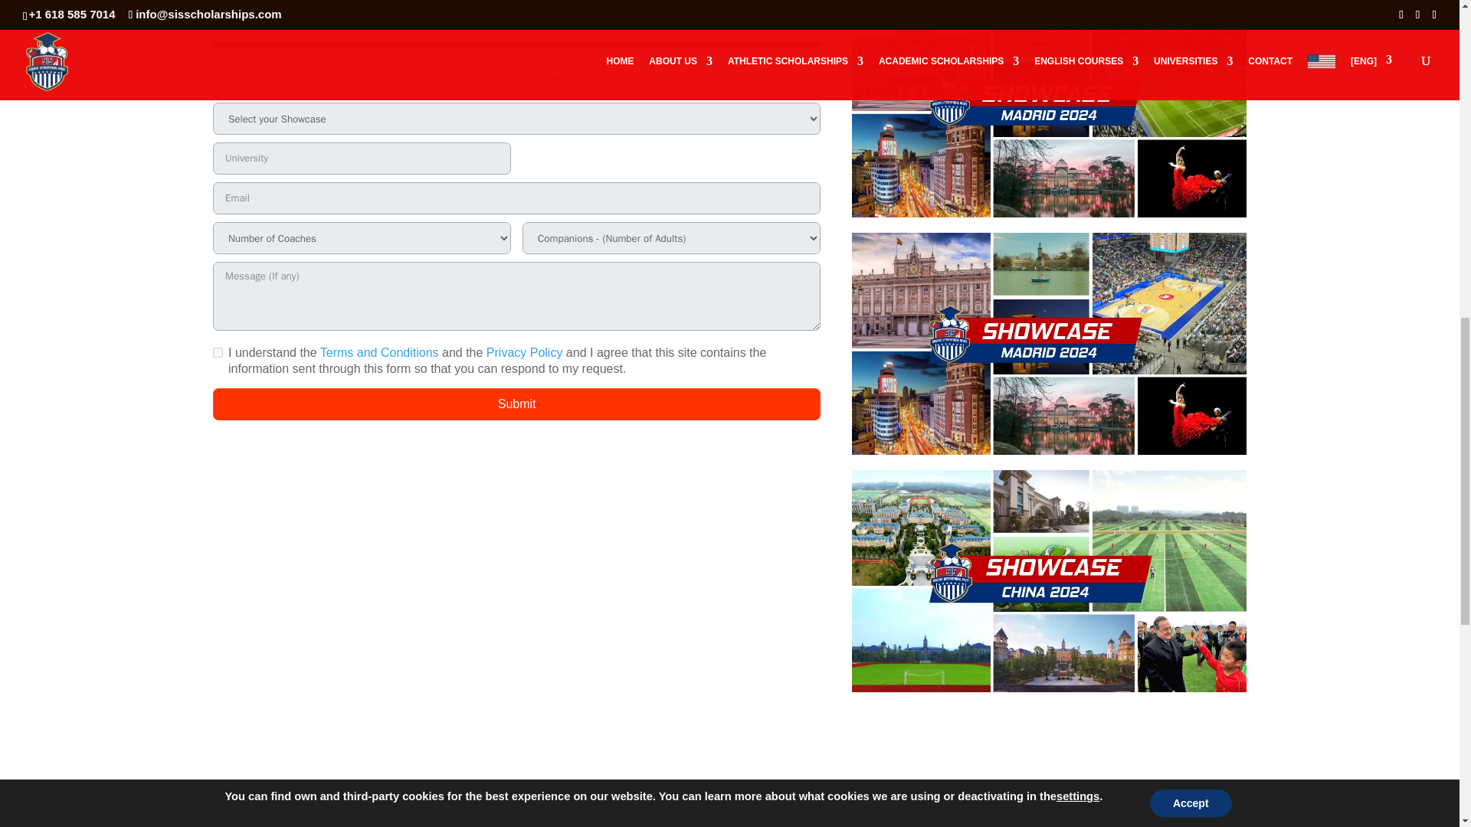 This screenshot has height=827, width=1471. Describe the element at coordinates (1048, 343) in the screenshot. I see `Madrid Basketball Showcase` at that location.